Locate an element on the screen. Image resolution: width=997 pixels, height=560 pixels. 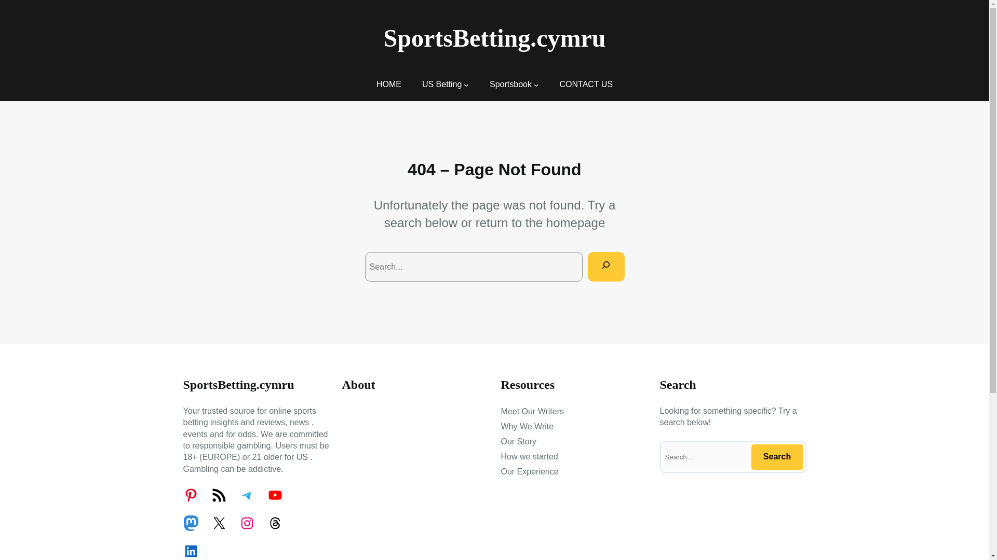
Why We Write is located at coordinates (527, 426).